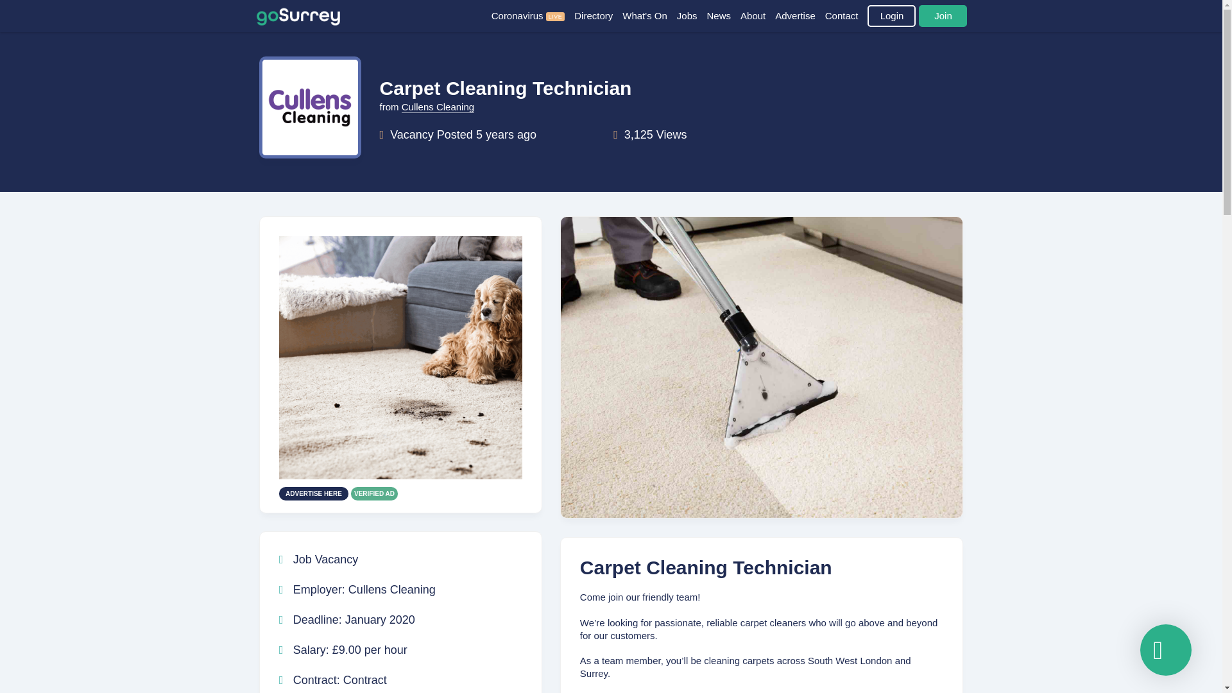  Describe the element at coordinates (598, 15) in the screenshot. I see `Surrey Business Directory` at that location.